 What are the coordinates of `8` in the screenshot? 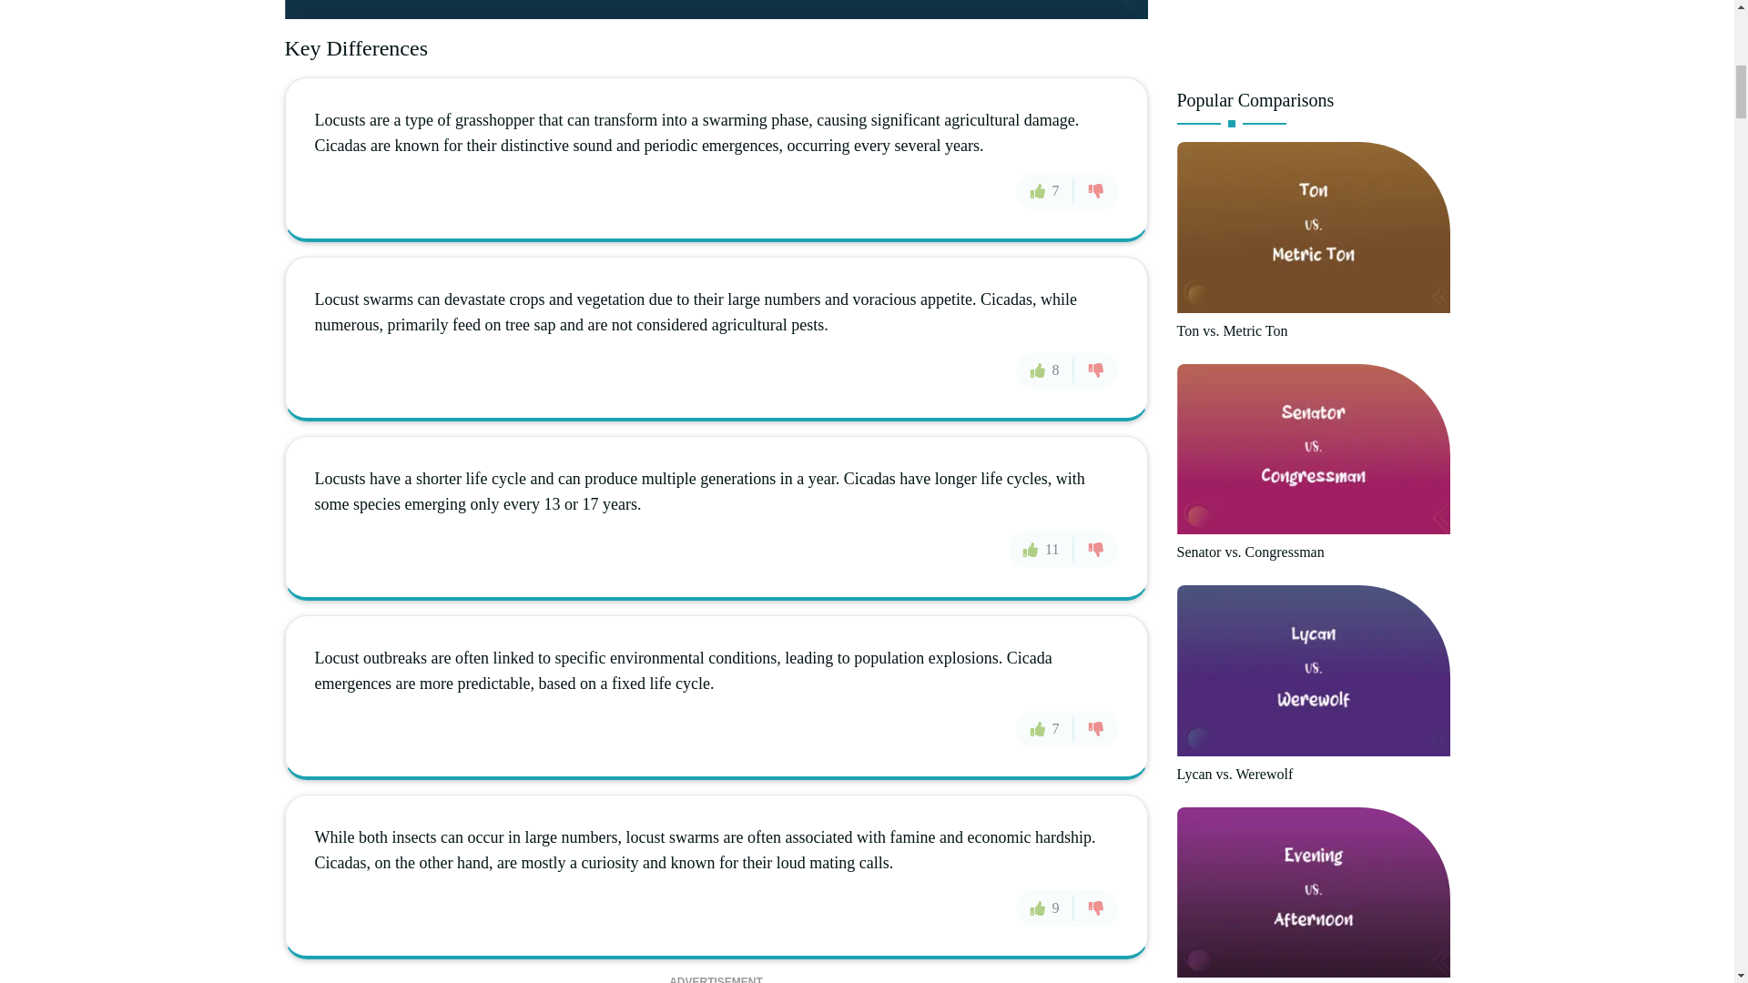 It's located at (1045, 369).